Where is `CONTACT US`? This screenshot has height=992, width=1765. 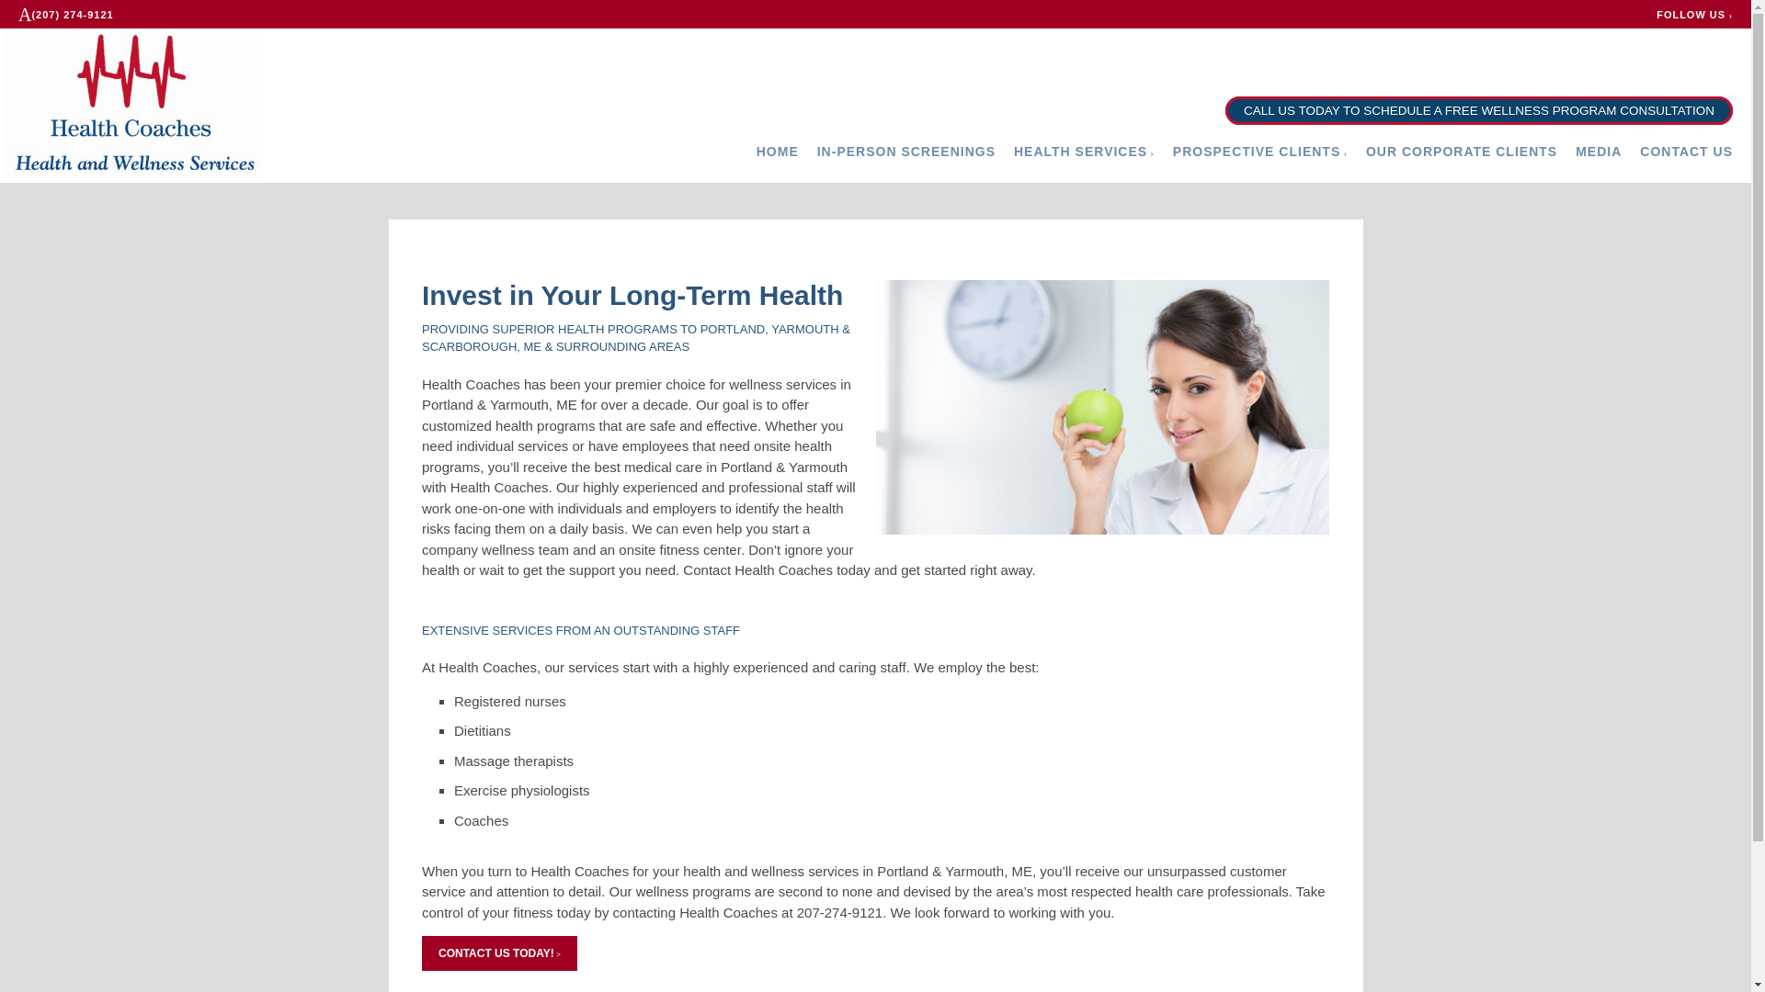 CONTACT US is located at coordinates (1686, 152).